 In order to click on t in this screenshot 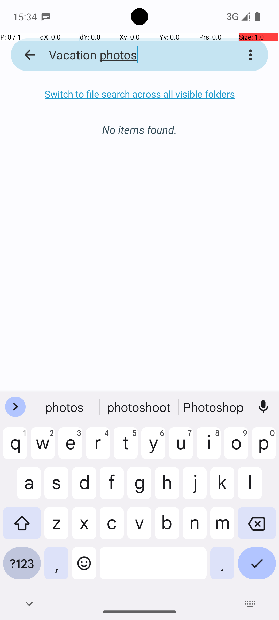, I will do `click(126, 447)`.